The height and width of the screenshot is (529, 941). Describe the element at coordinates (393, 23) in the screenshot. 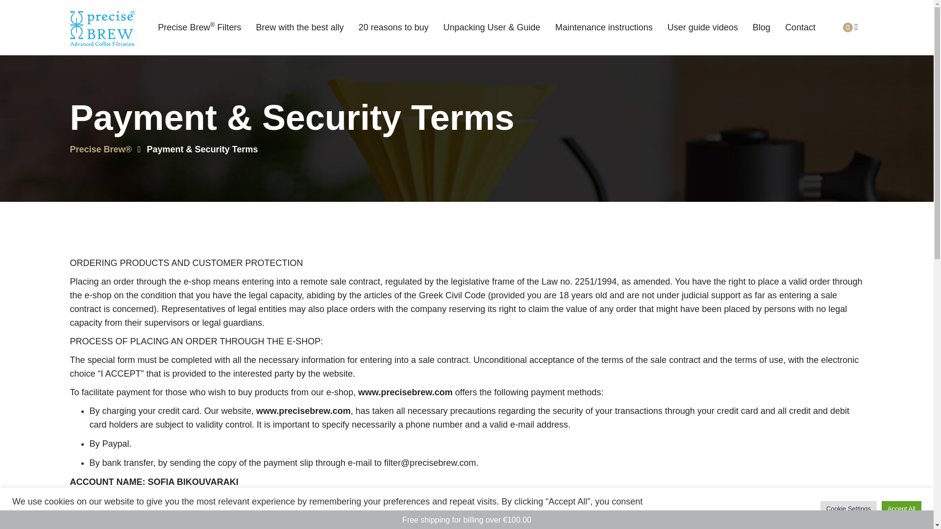

I see `20 reasons to buy` at that location.